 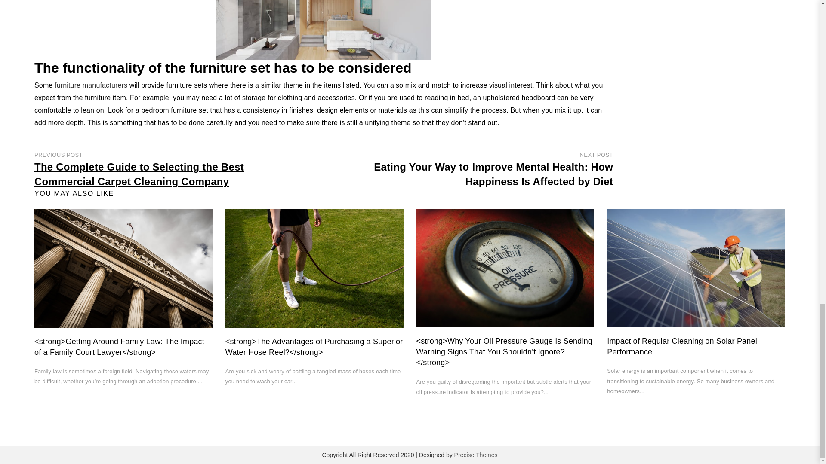 I want to click on Precise Themes, so click(x=476, y=455).